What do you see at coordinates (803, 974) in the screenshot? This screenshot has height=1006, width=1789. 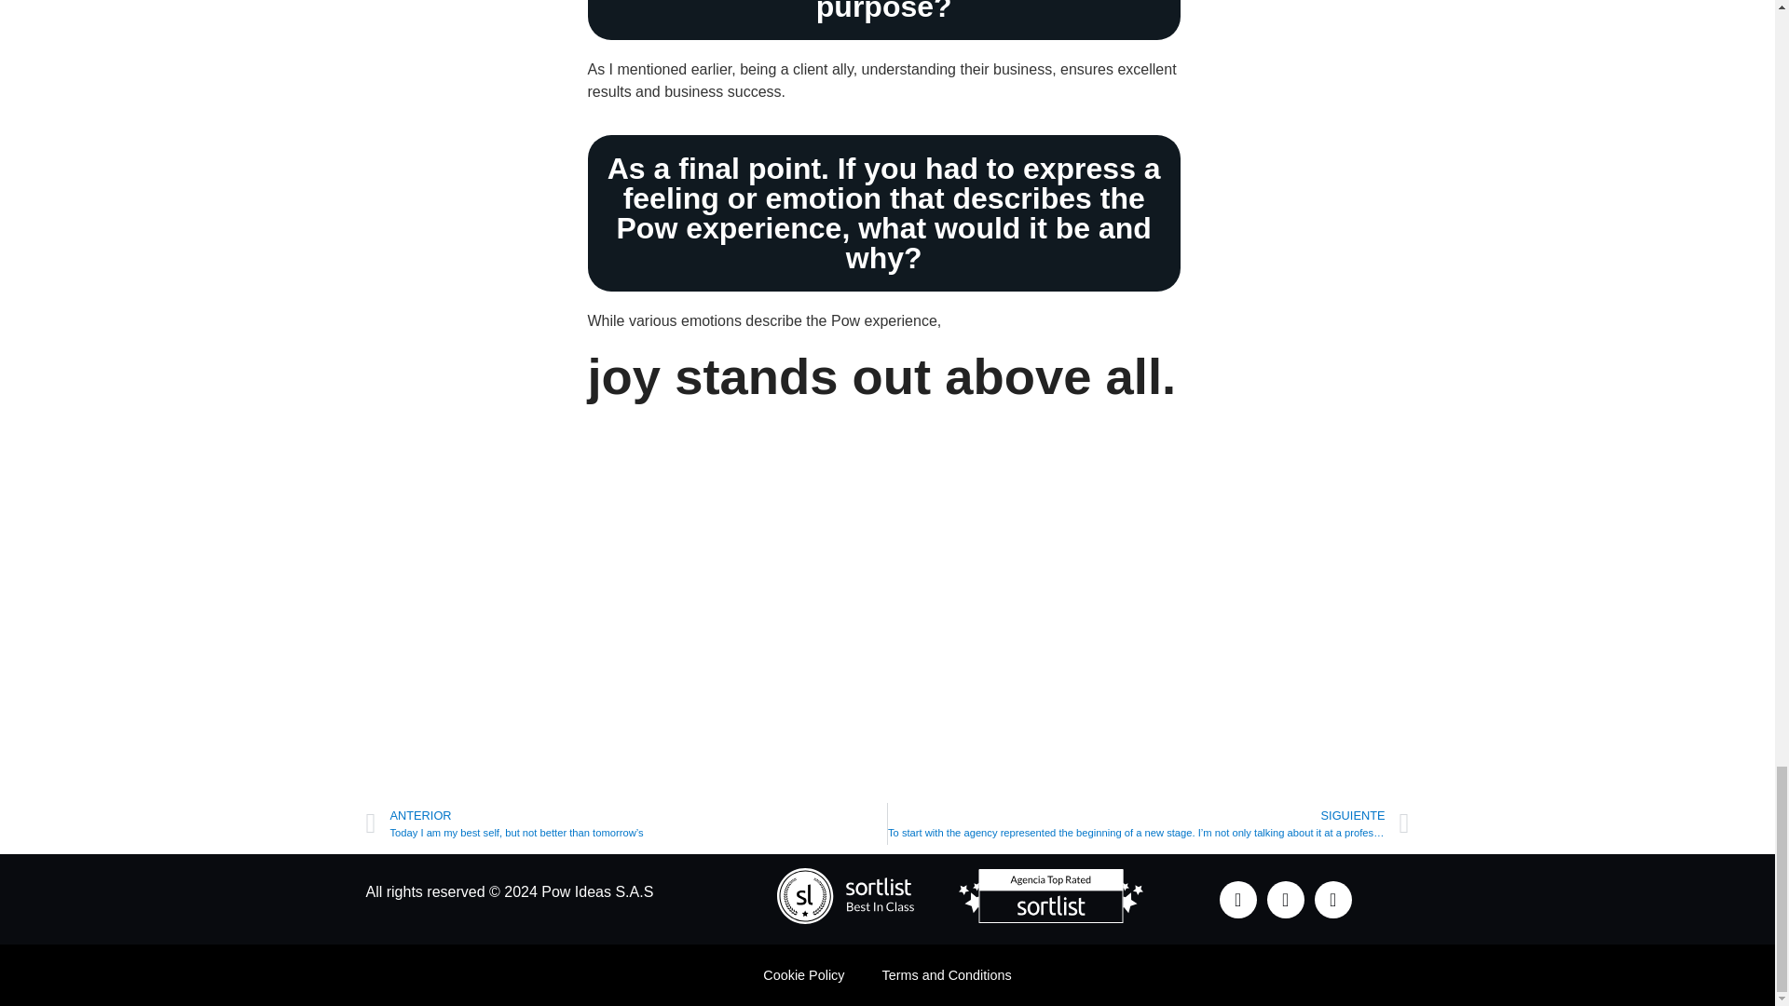 I see `Cookie Policy` at bounding box center [803, 974].